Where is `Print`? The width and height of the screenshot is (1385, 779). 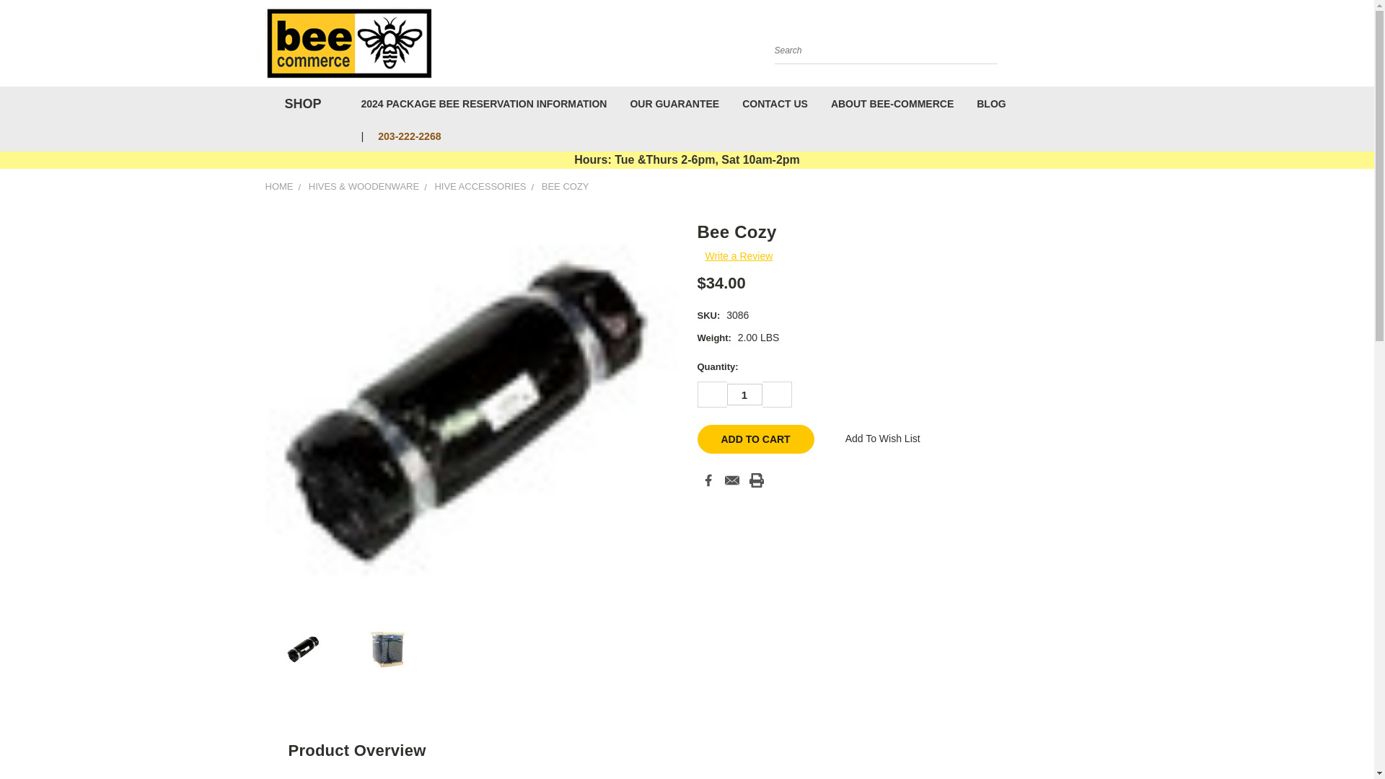 Print is located at coordinates (756, 480).